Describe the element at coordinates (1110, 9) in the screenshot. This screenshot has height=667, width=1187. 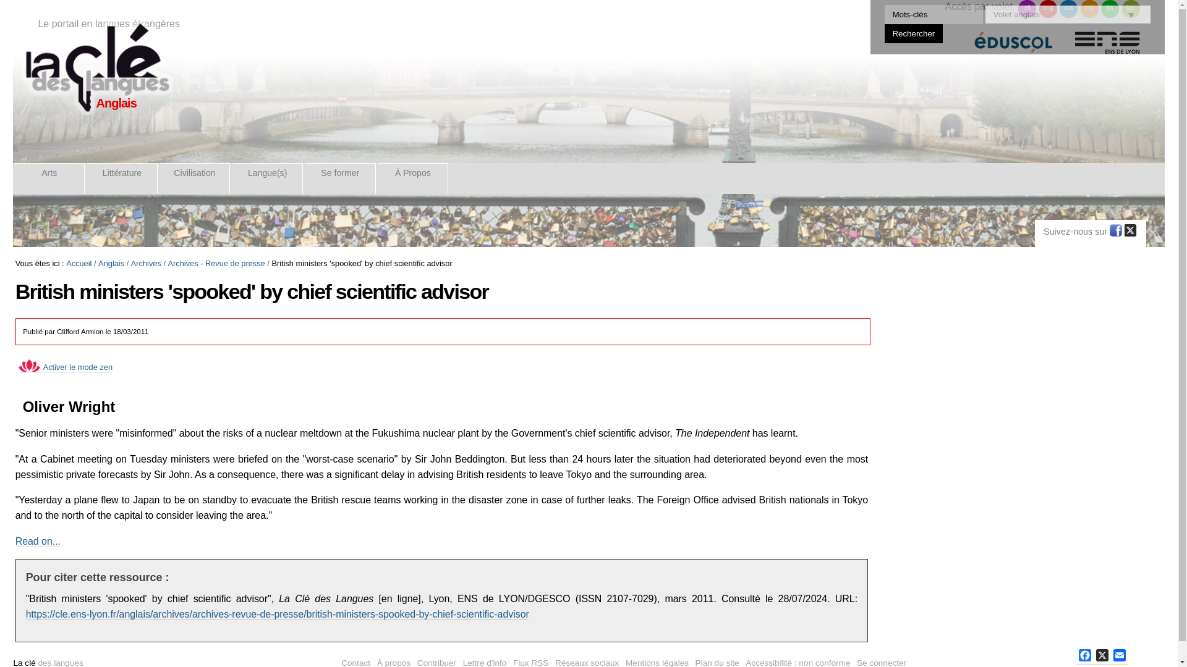
I see `ita` at that location.